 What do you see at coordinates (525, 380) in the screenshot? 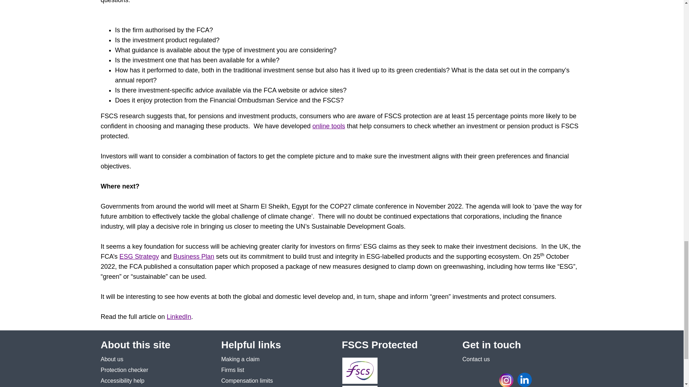
I see `FSCS Linkedin page link` at bounding box center [525, 380].